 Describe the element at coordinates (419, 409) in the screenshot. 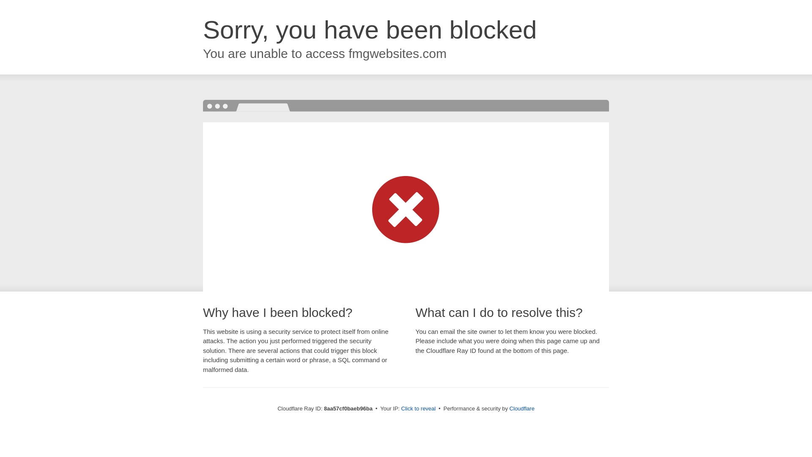

I see `Click to reveal` at that location.